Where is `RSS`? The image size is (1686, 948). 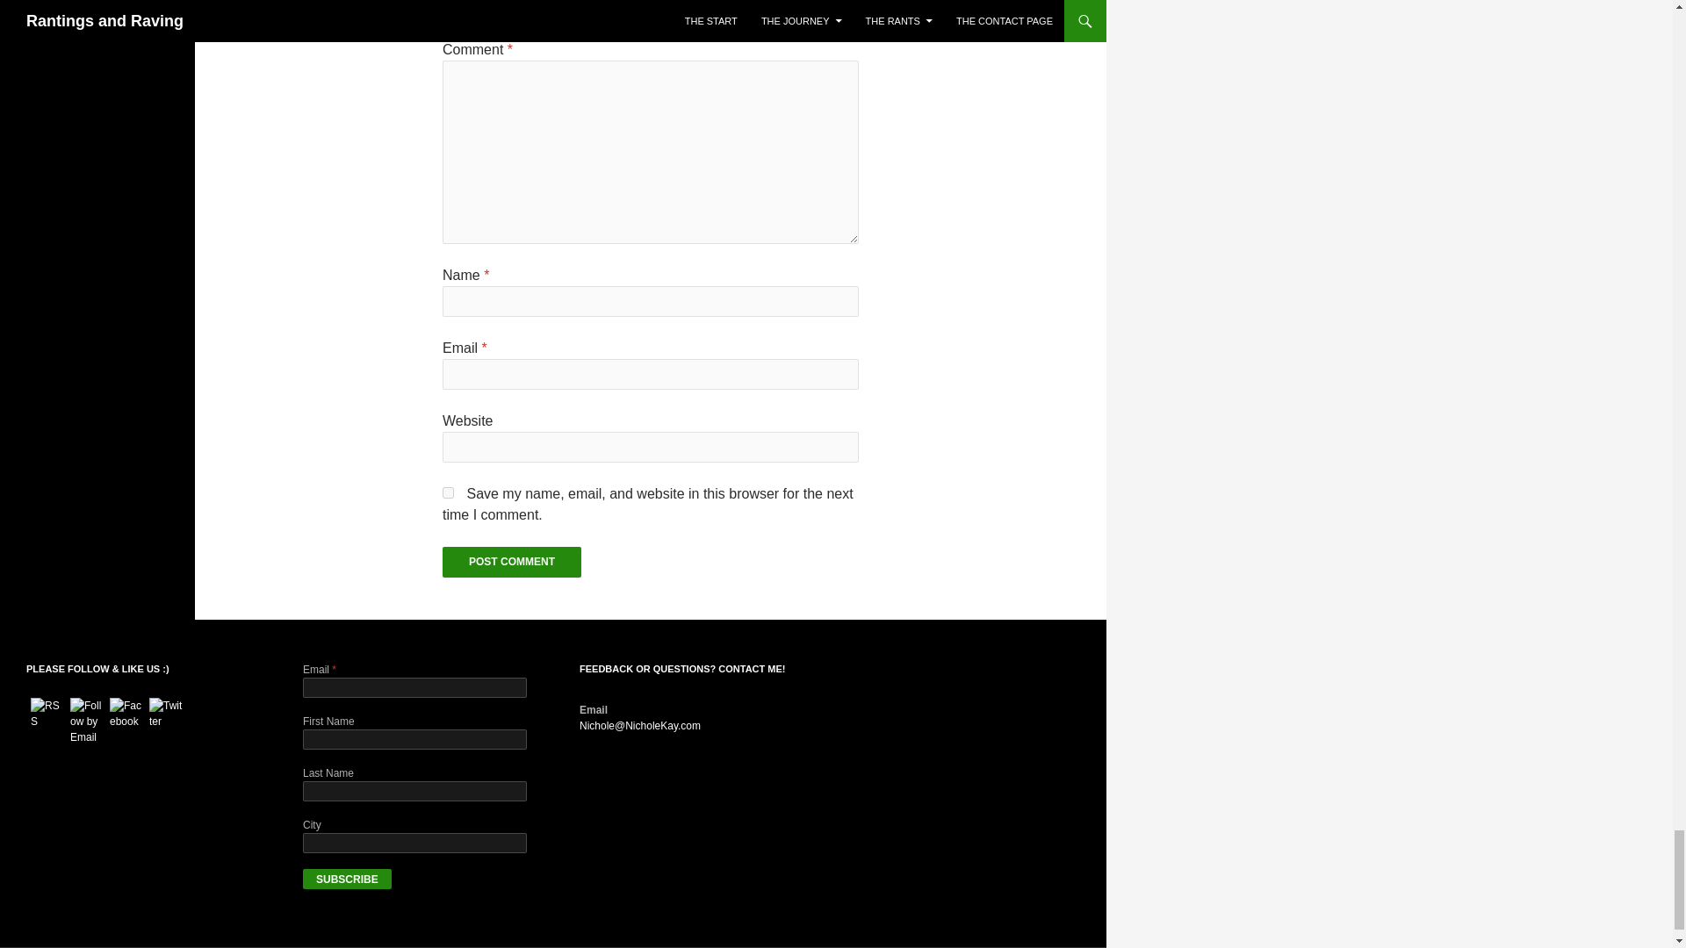
RSS is located at coordinates (47, 713).